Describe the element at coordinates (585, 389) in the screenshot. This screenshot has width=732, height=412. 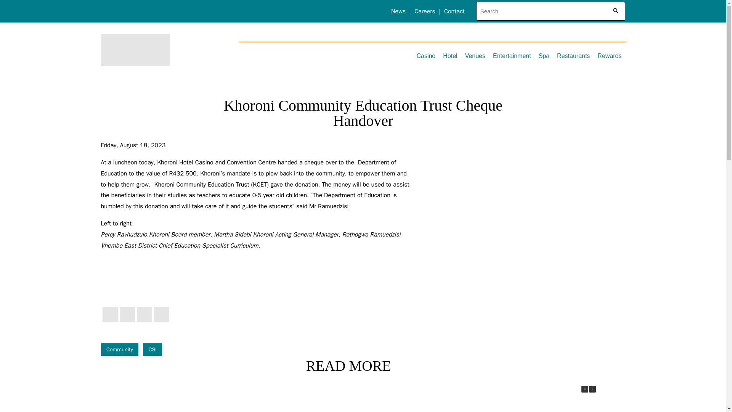
I see `Previous` at that location.